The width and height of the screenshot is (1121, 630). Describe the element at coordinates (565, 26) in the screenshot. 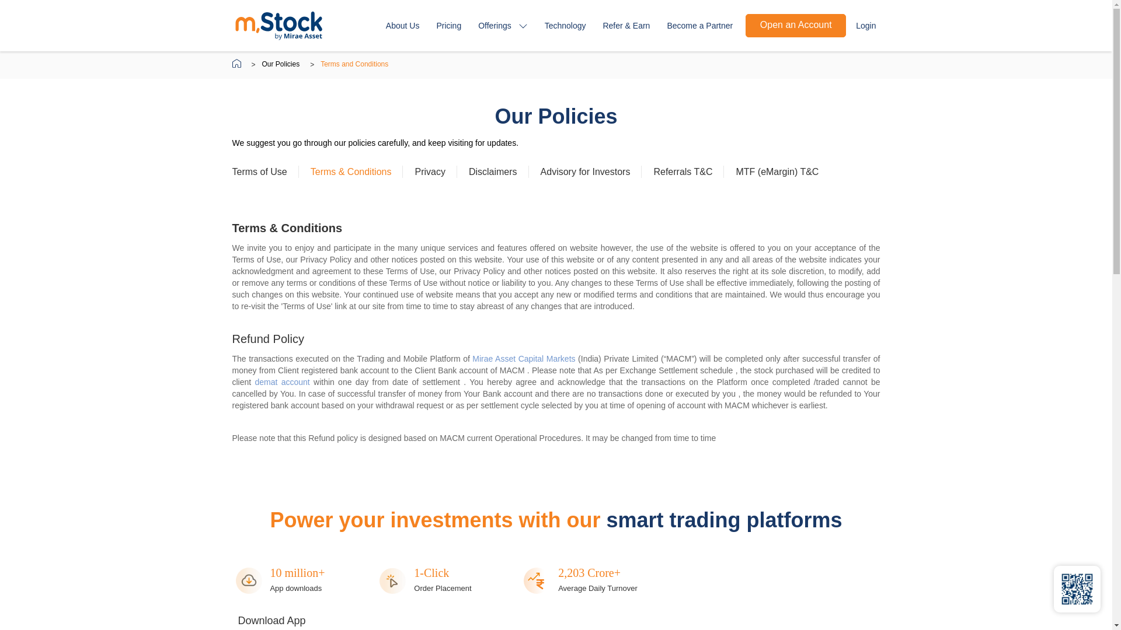

I see `Technology` at that location.